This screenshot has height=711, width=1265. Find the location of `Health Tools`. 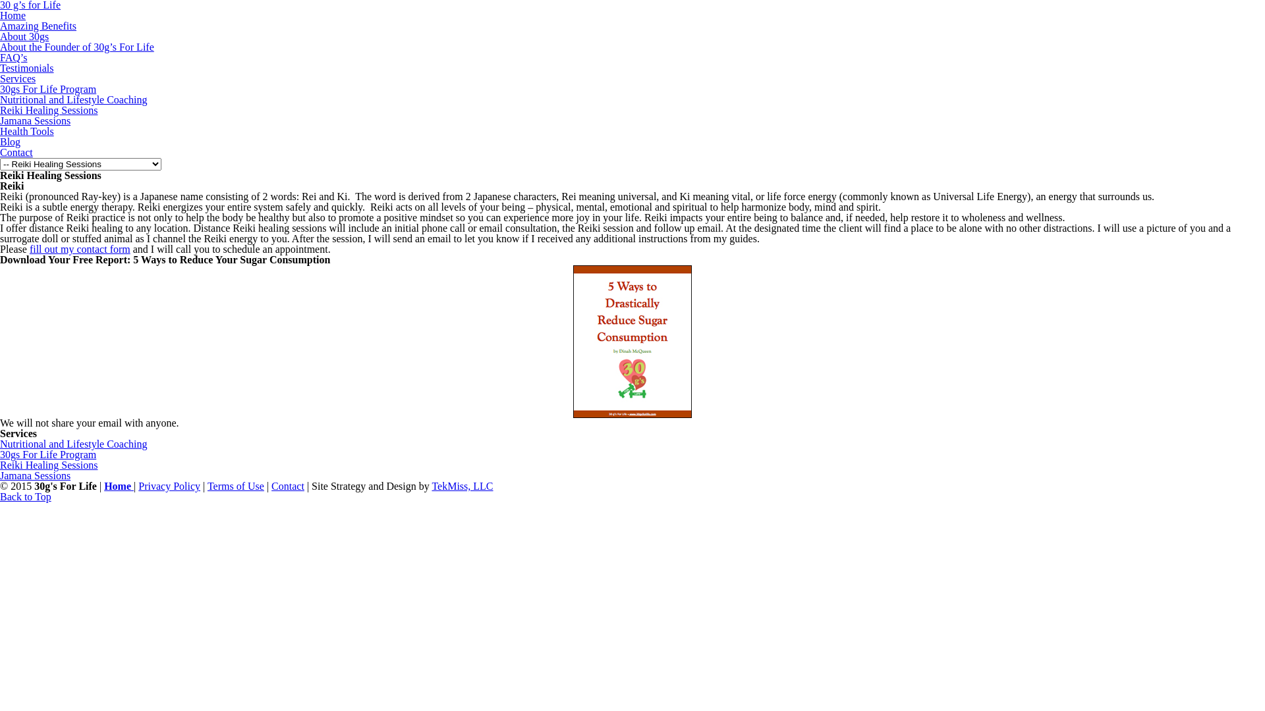

Health Tools is located at coordinates (27, 132).